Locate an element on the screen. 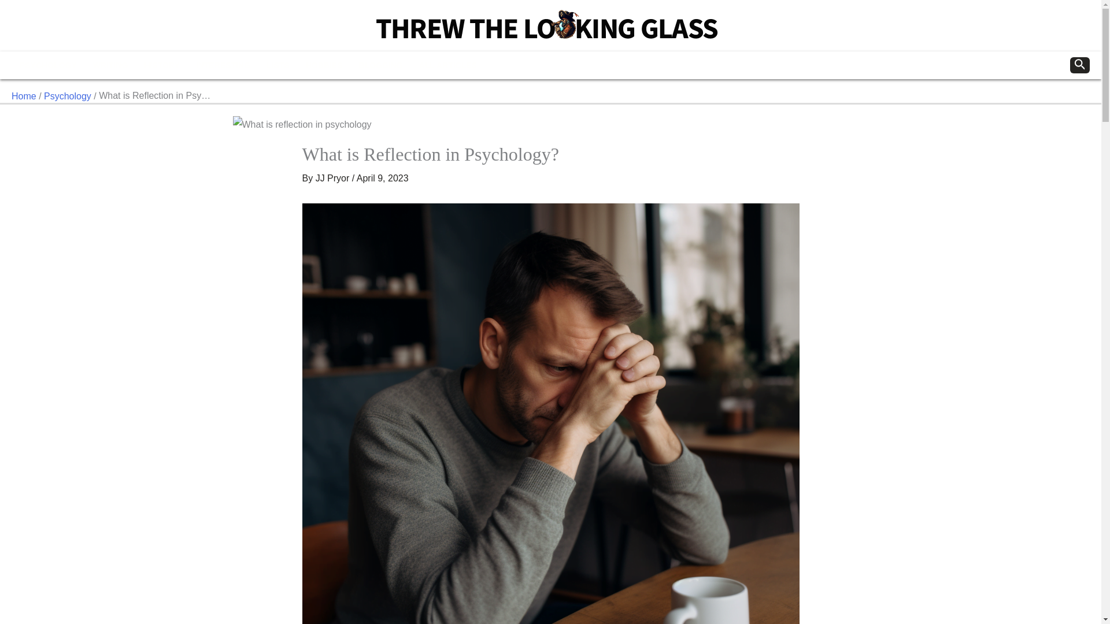  BLOGGING is located at coordinates (380, 65).